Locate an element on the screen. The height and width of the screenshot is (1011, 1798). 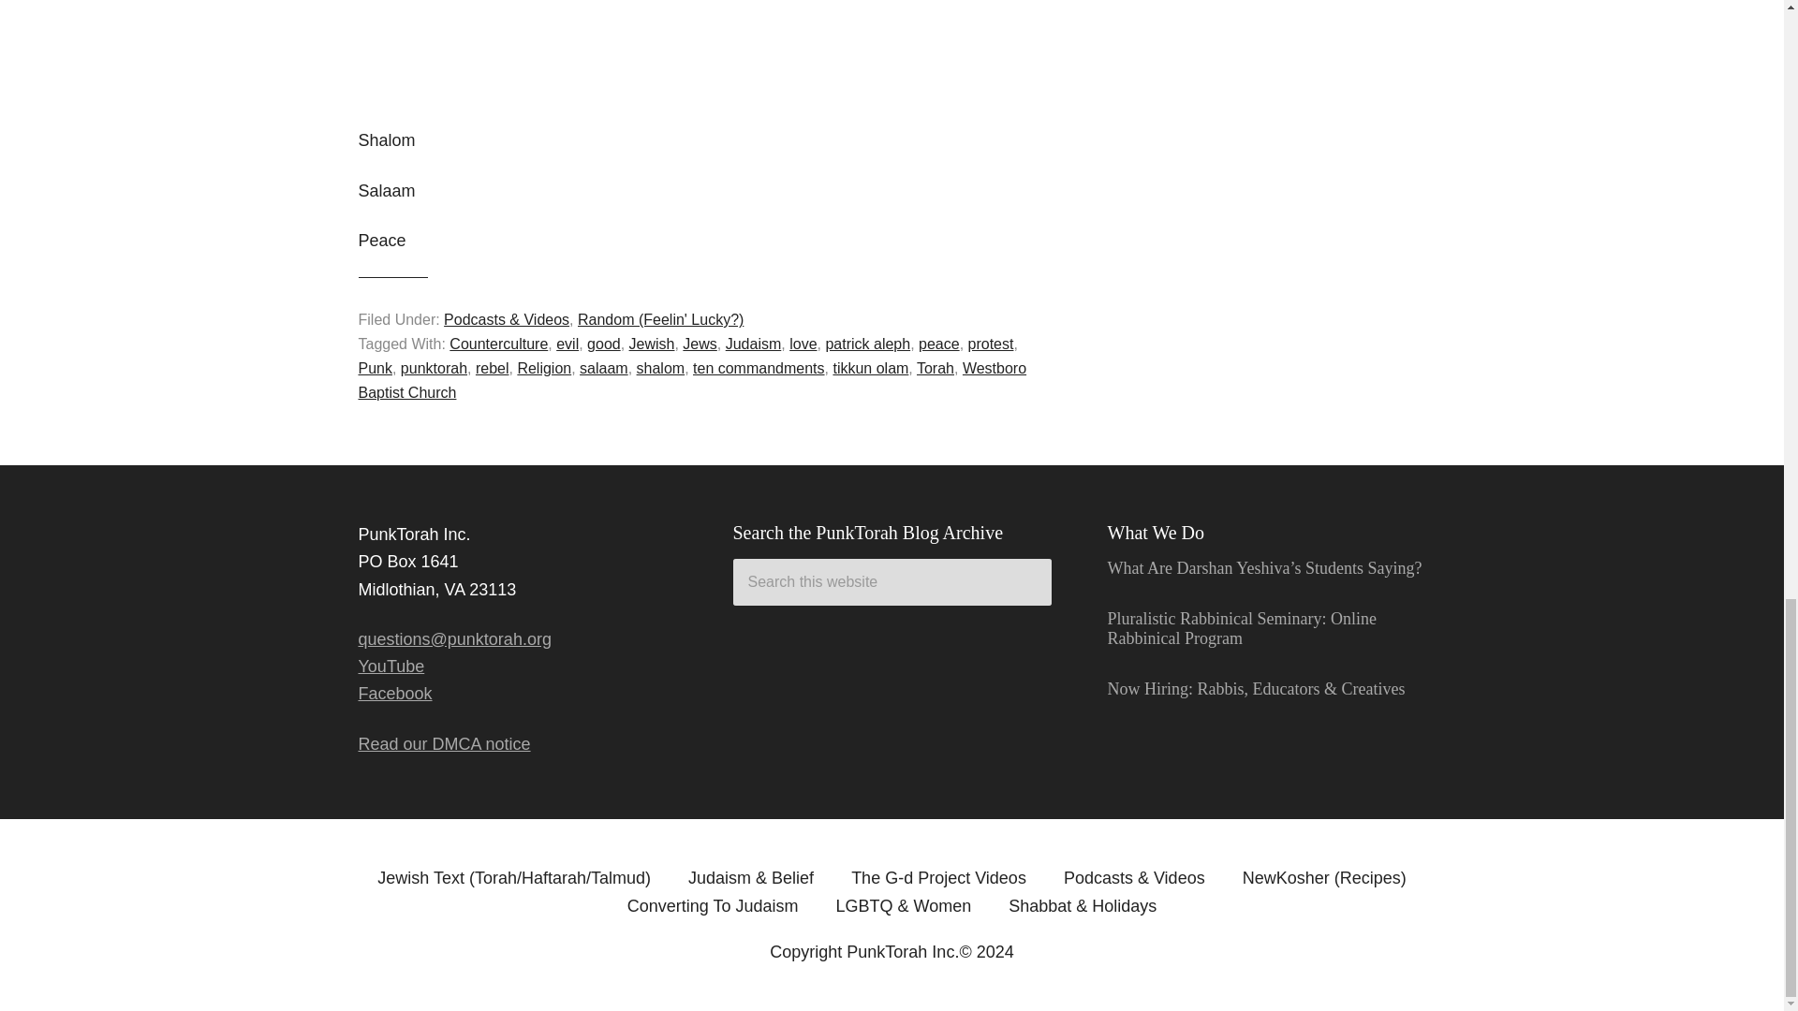
Punk is located at coordinates (375, 367).